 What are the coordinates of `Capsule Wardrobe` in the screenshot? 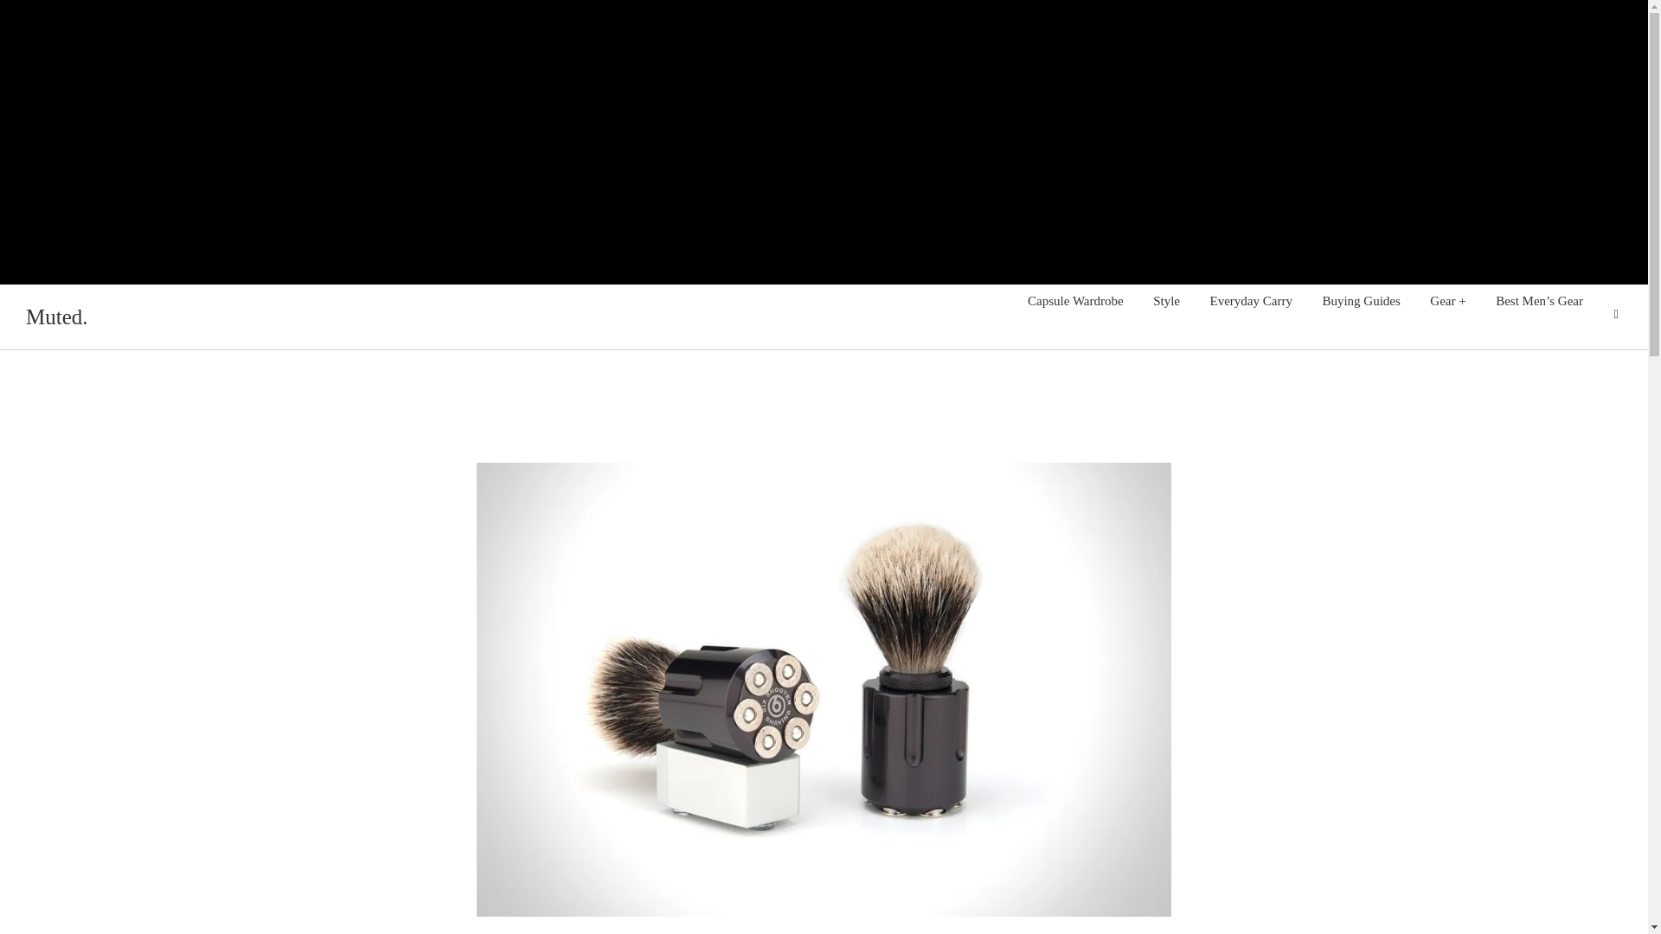 It's located at (1075, 301).